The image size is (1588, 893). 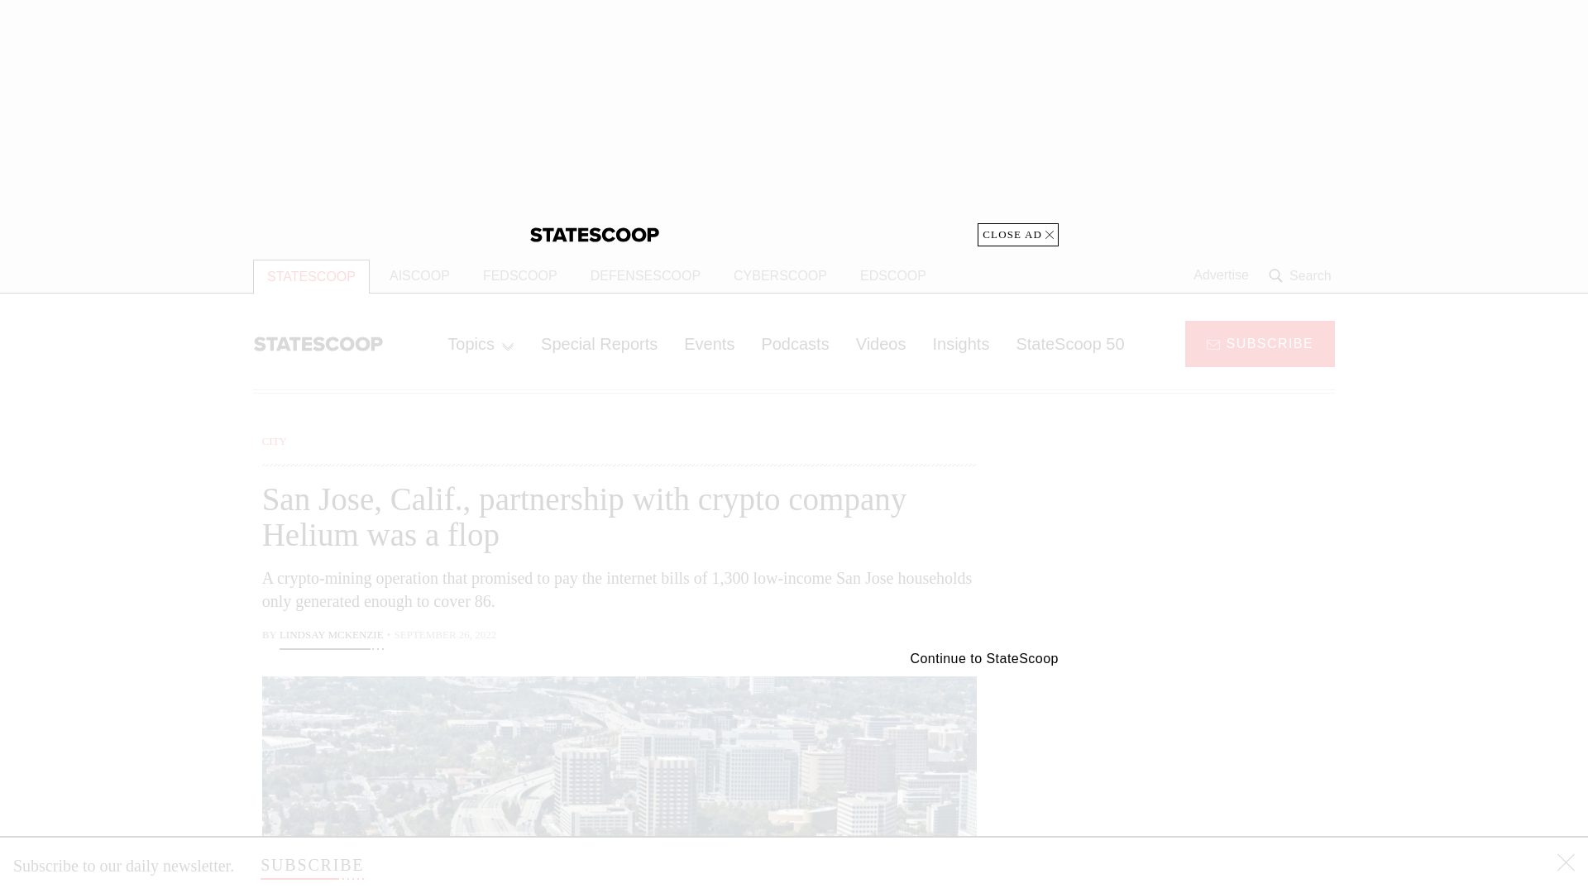 What do you see at coordinates (275, 441) in the screenshot?
I see `CITY` at bounding box center [275, 441].